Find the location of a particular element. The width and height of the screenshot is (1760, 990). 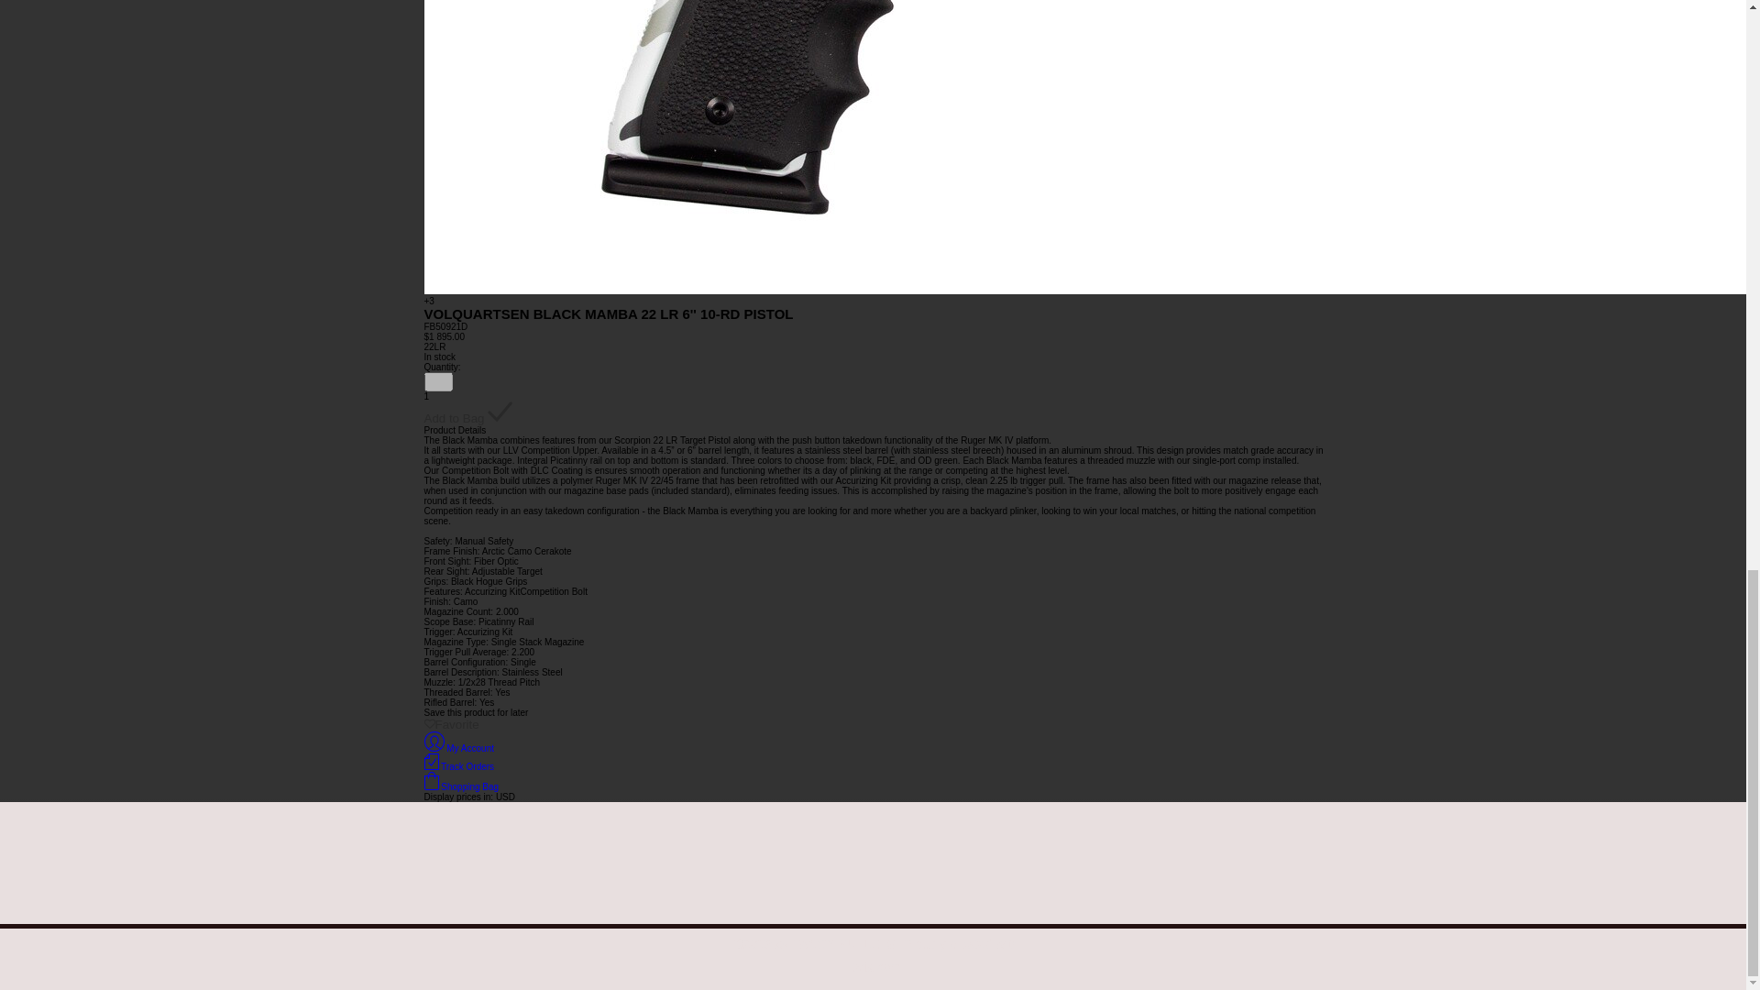

Shopping Bag is located at coordinates (460, 786).